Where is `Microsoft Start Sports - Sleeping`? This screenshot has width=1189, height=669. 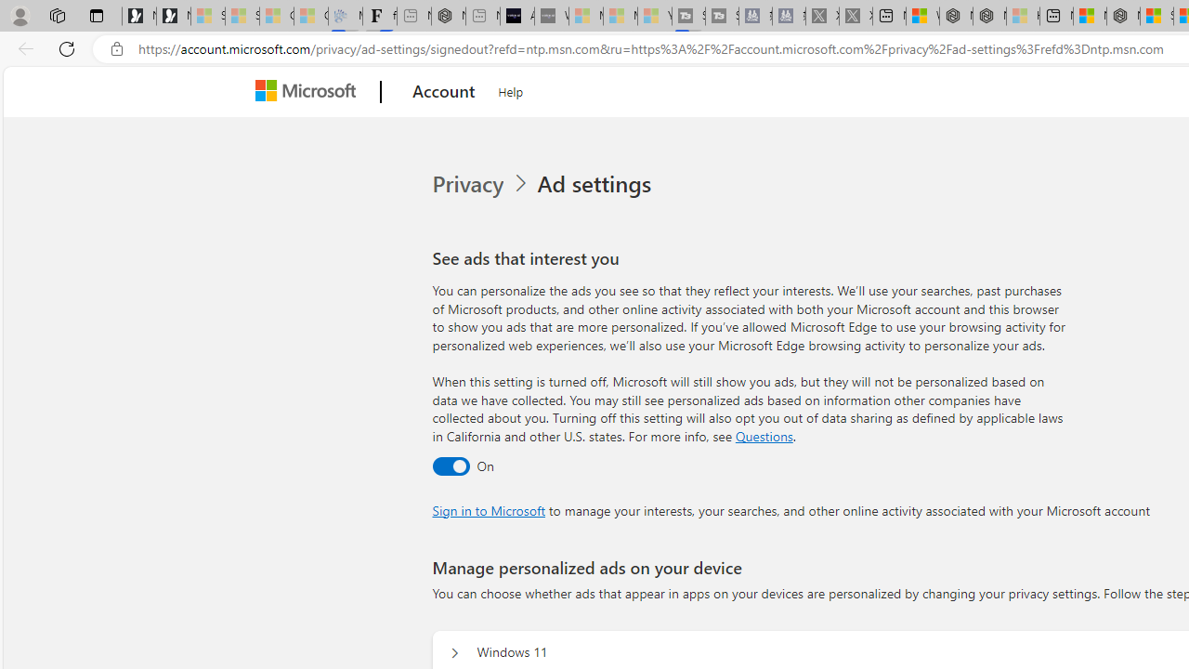
Microsoft Start Sports - Sleeping is located at coordinates (585, 17).